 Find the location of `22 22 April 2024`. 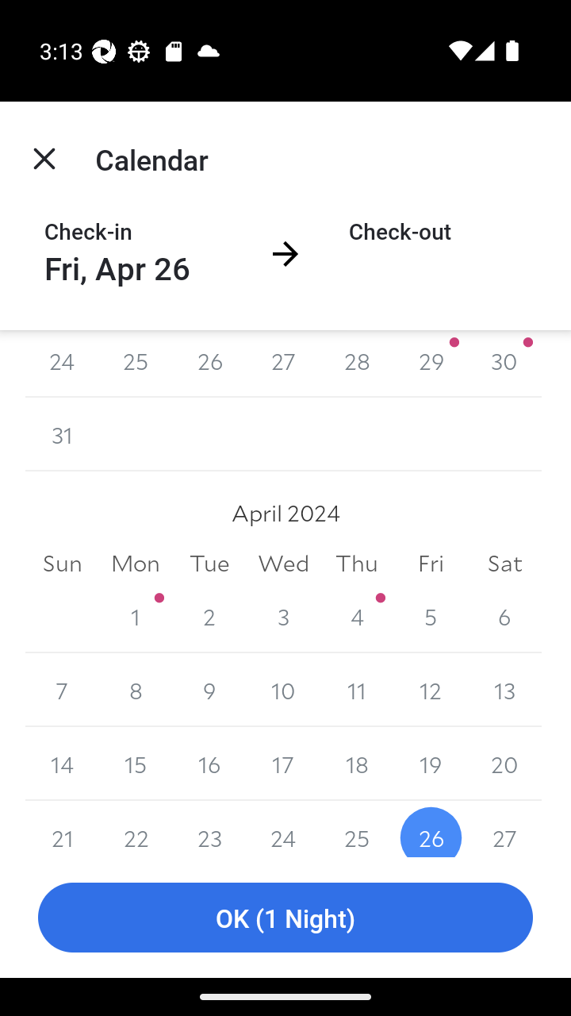

22 22 April 2024 is located at coordinates (136, 829).